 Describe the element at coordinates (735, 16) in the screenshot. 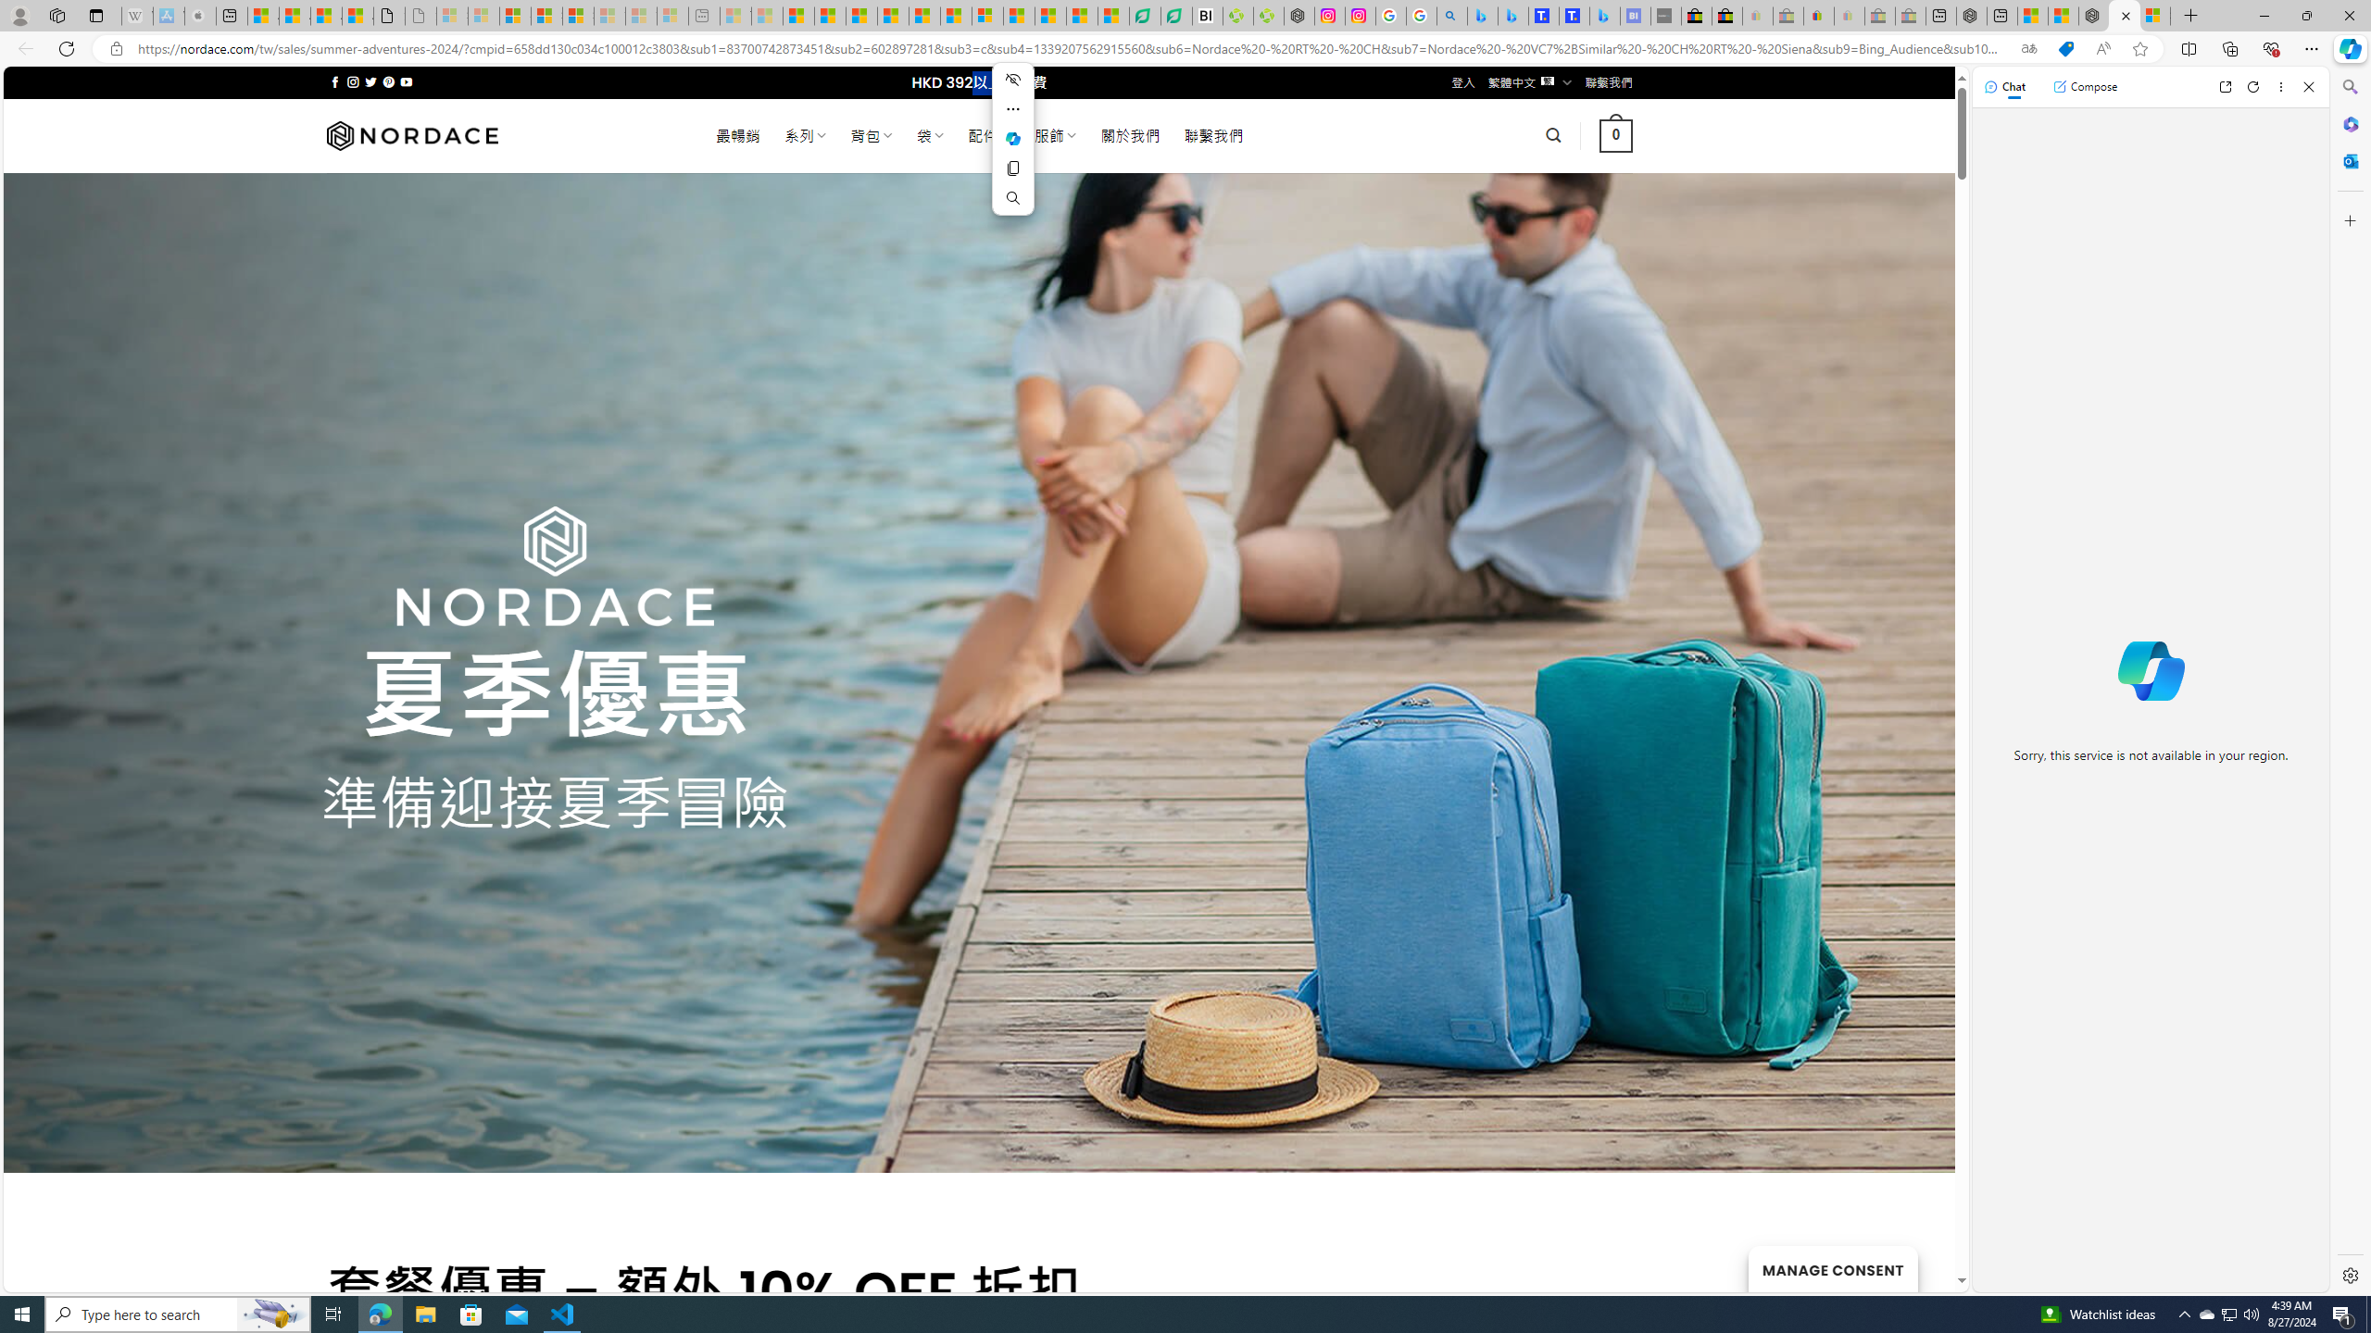

I see `Top Stories - MSN - Sleeping` at that location.